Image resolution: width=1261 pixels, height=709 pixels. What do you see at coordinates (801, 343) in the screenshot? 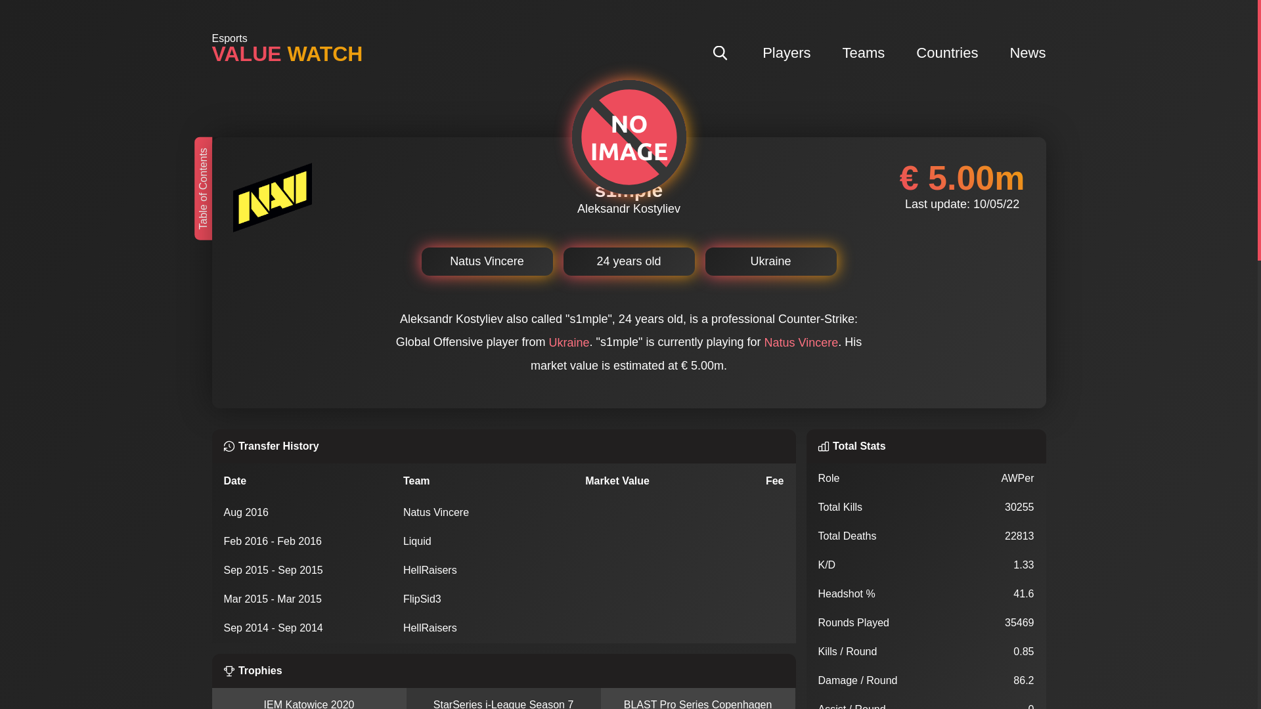
I see `Natus Vincere` at bounding box center [801, 343].